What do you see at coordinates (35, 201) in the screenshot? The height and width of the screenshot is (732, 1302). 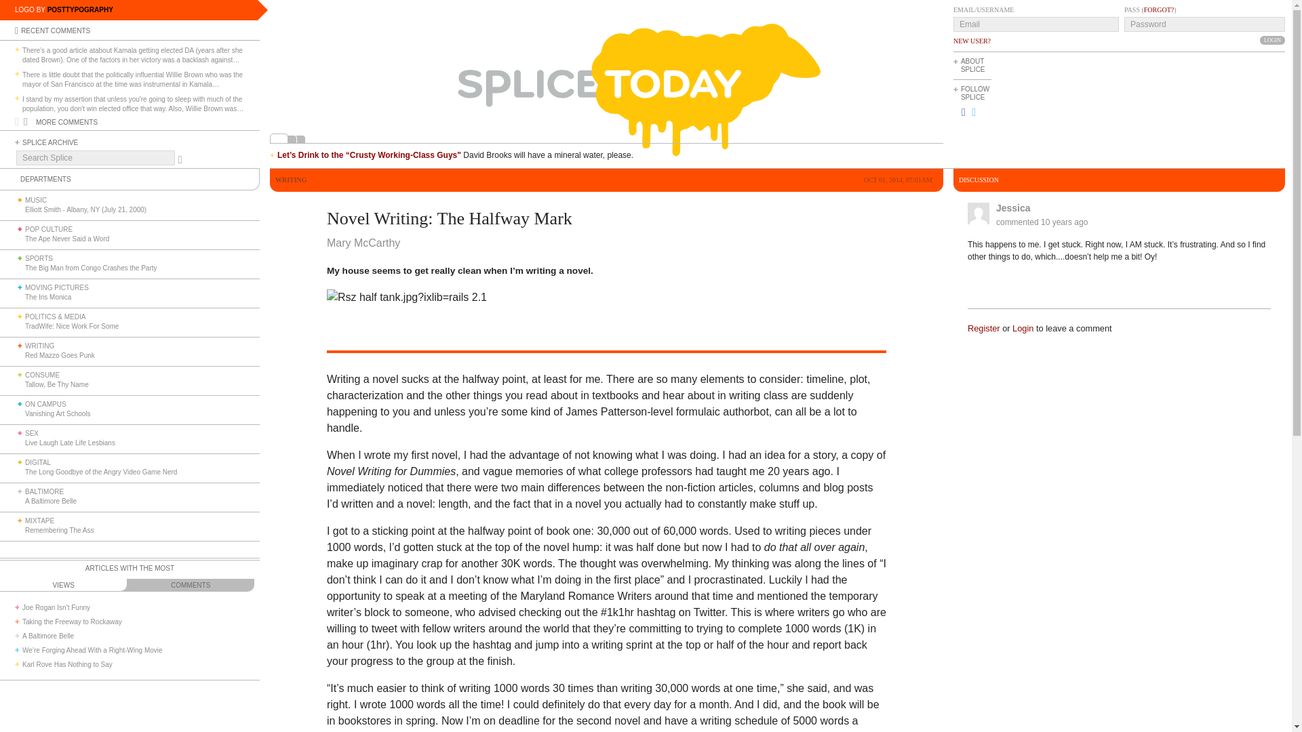 I see `MUSIC` at bounding box center [35, 201].